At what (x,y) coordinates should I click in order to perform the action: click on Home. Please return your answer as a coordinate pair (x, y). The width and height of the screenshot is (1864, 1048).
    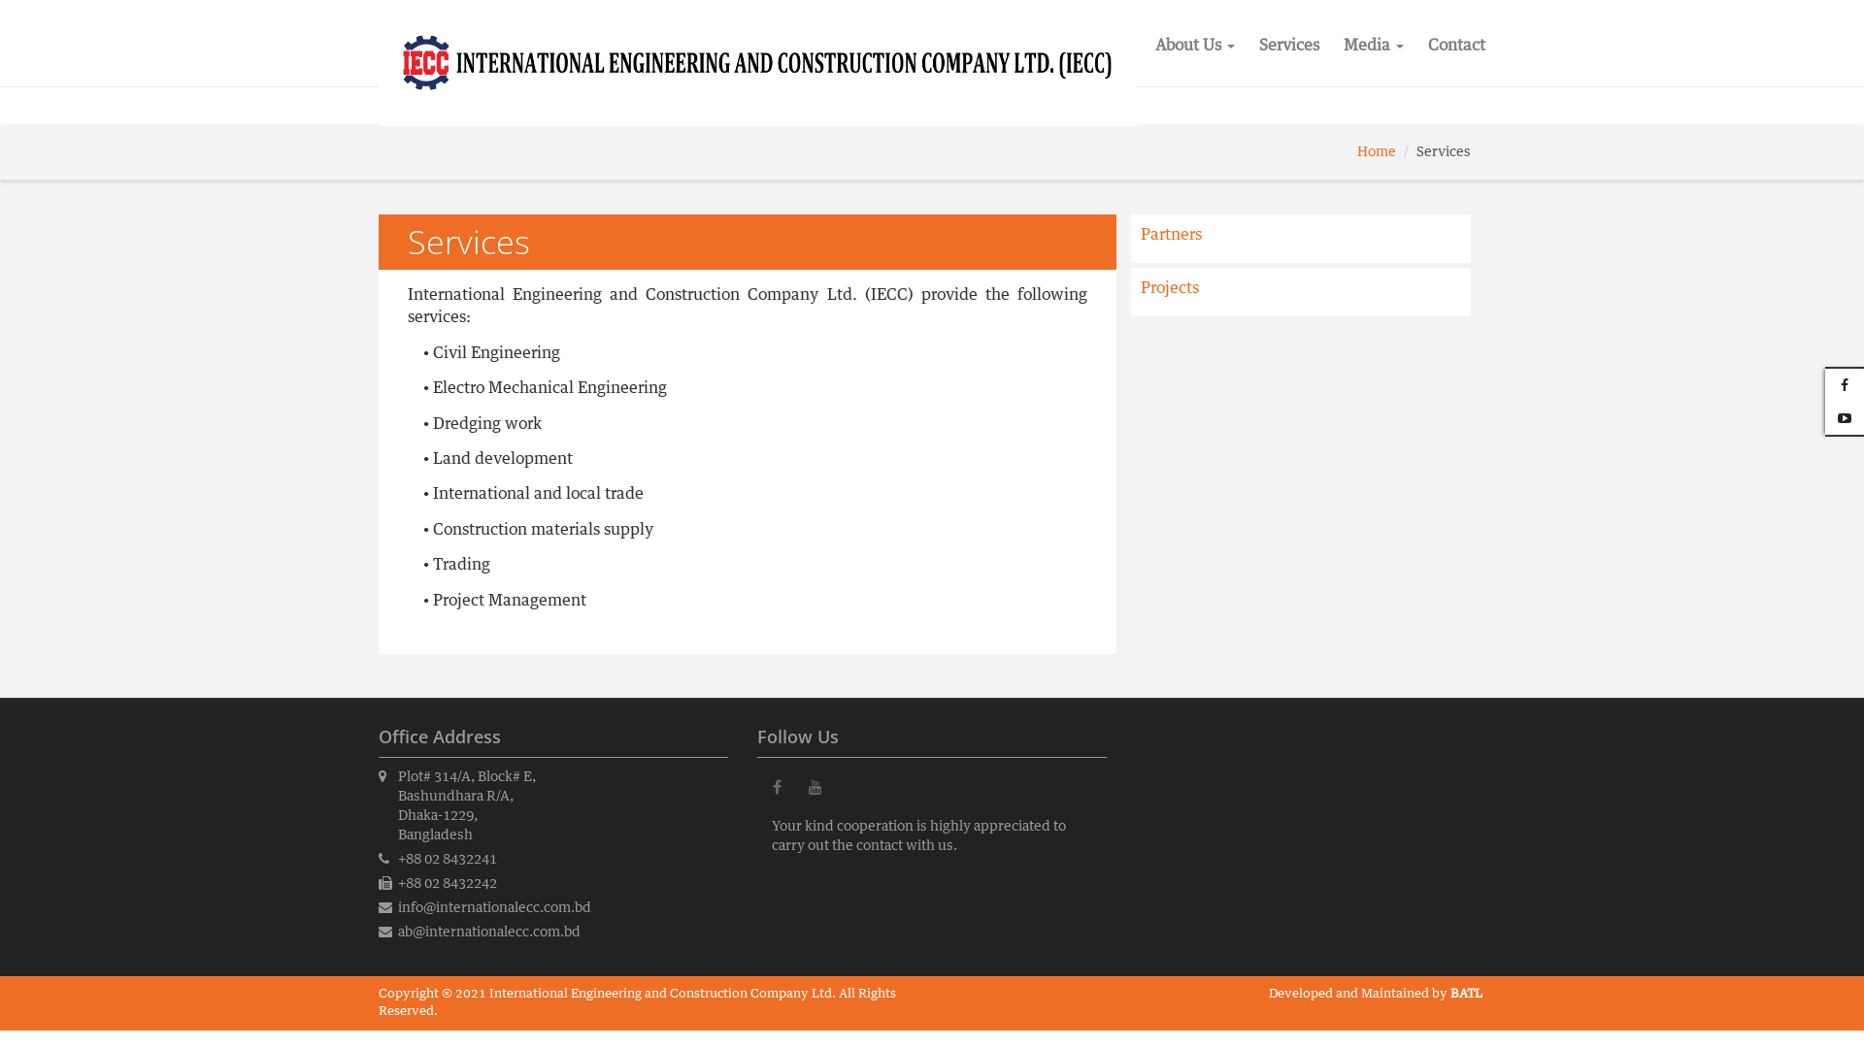
    Looking at the image, I should click on (1377, 152).